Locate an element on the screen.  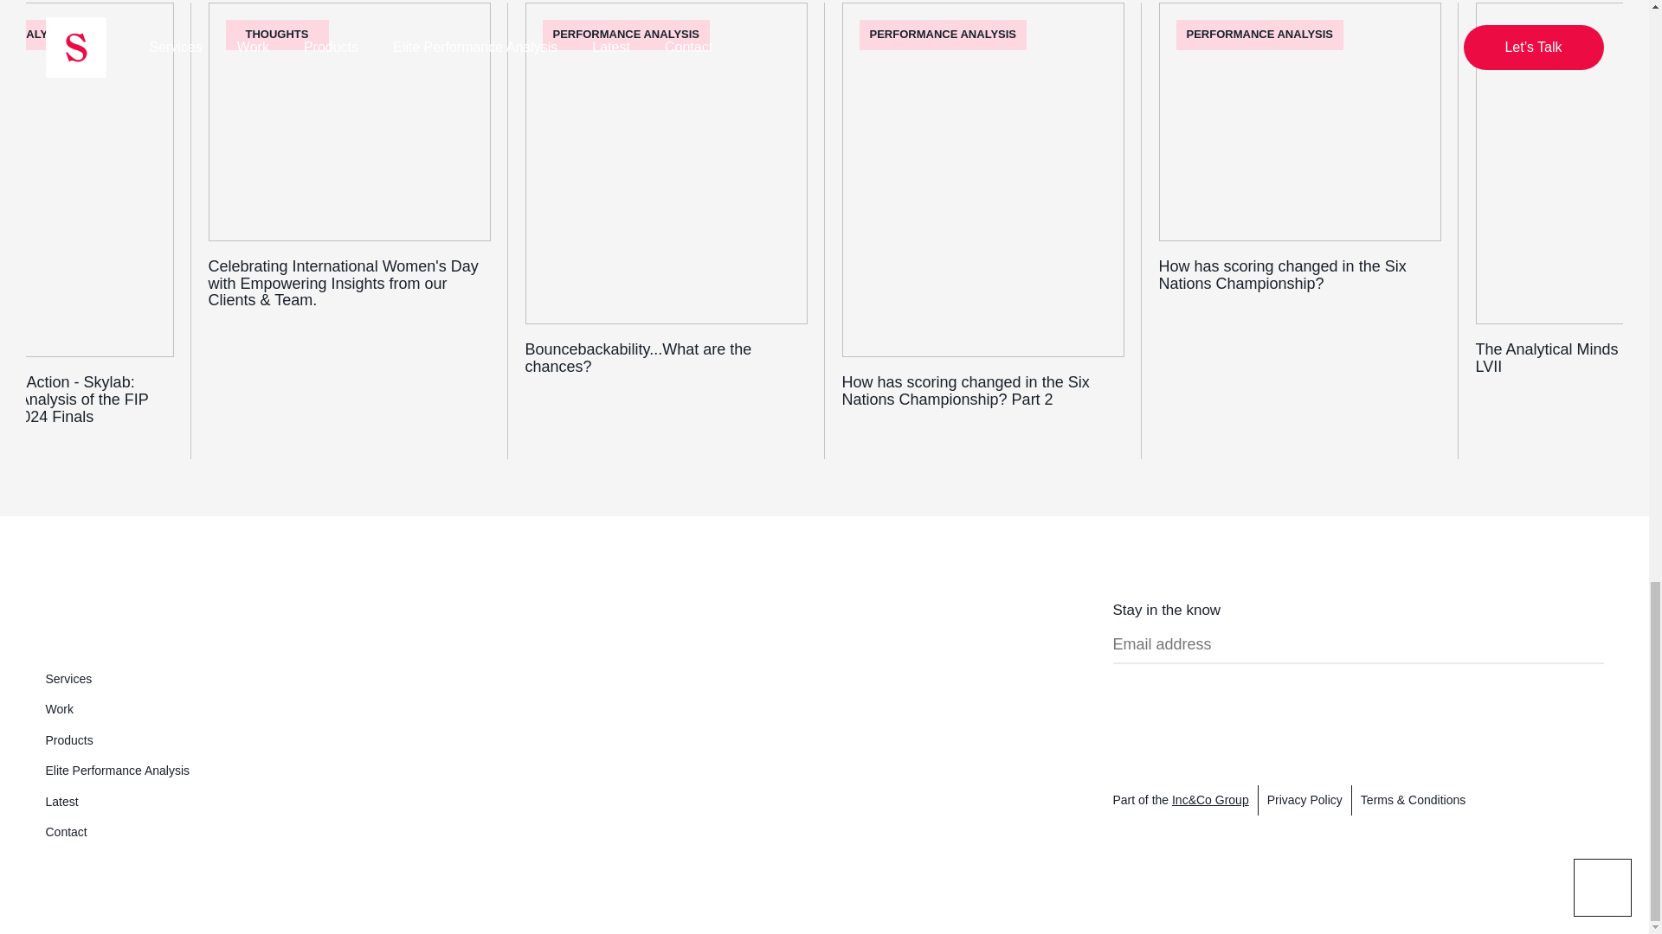
Work is located at coordinates (59, 709).